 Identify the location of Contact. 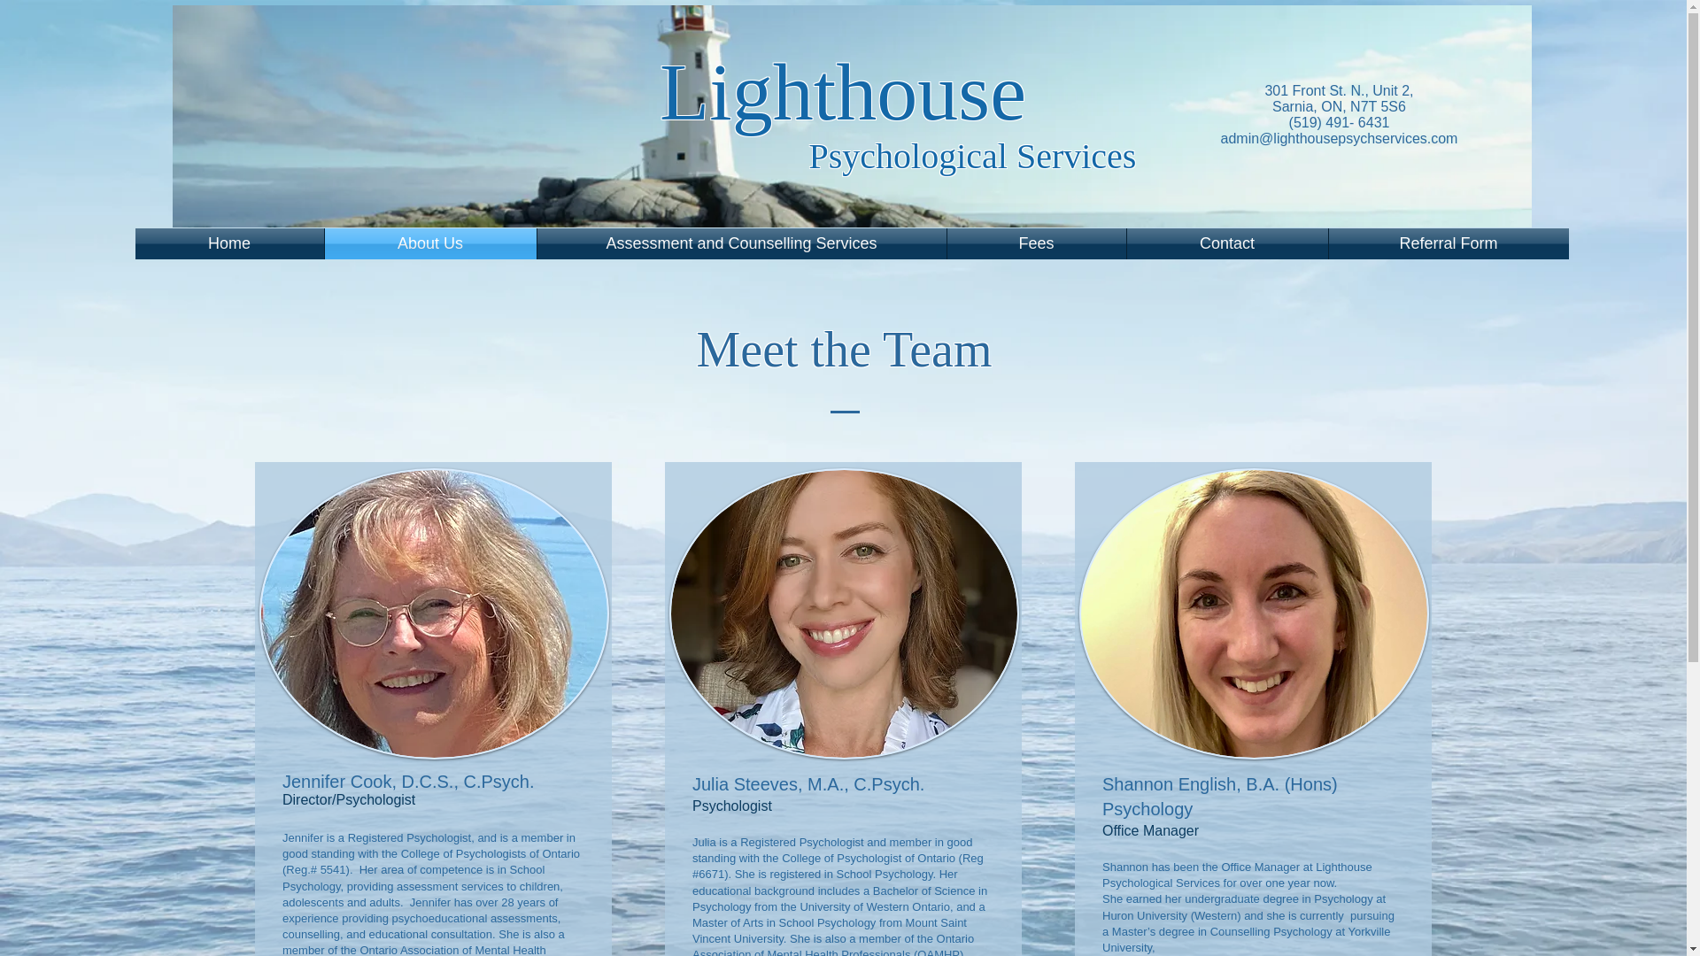
(1226, 243).